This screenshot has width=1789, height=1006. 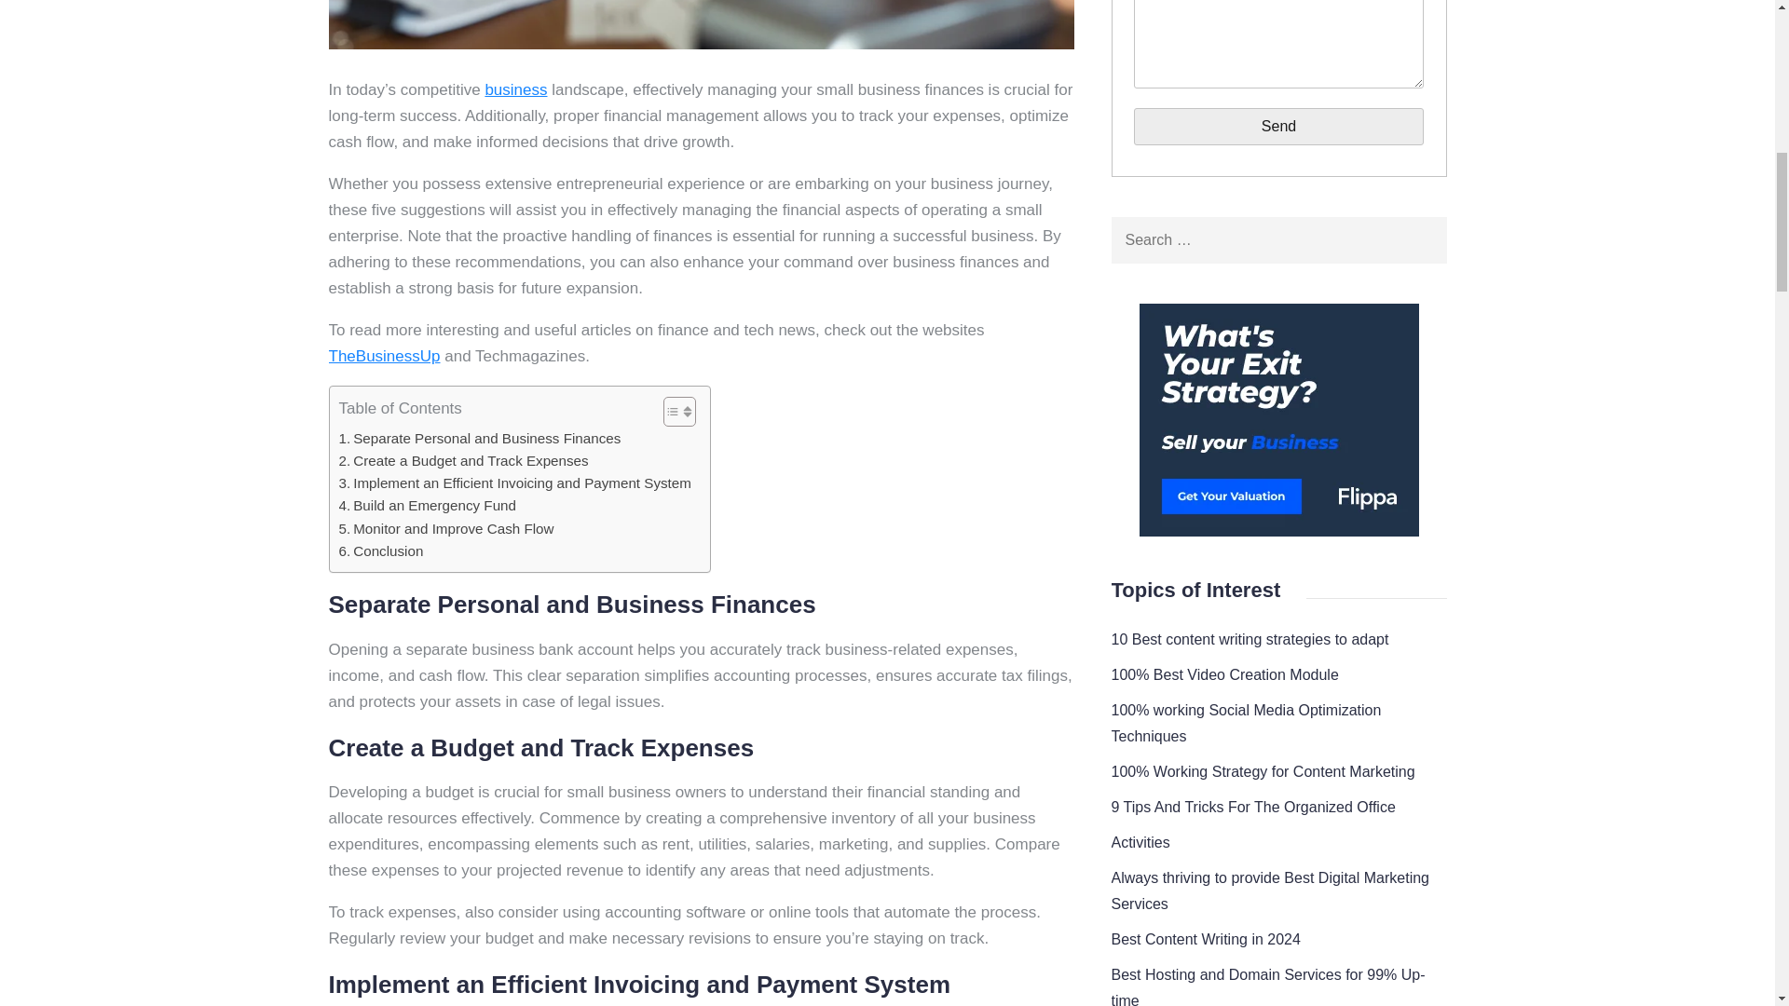 What do you see at coordinates (516, 89) in the screenshot?
I see `business` at bounding box center [516, 89].